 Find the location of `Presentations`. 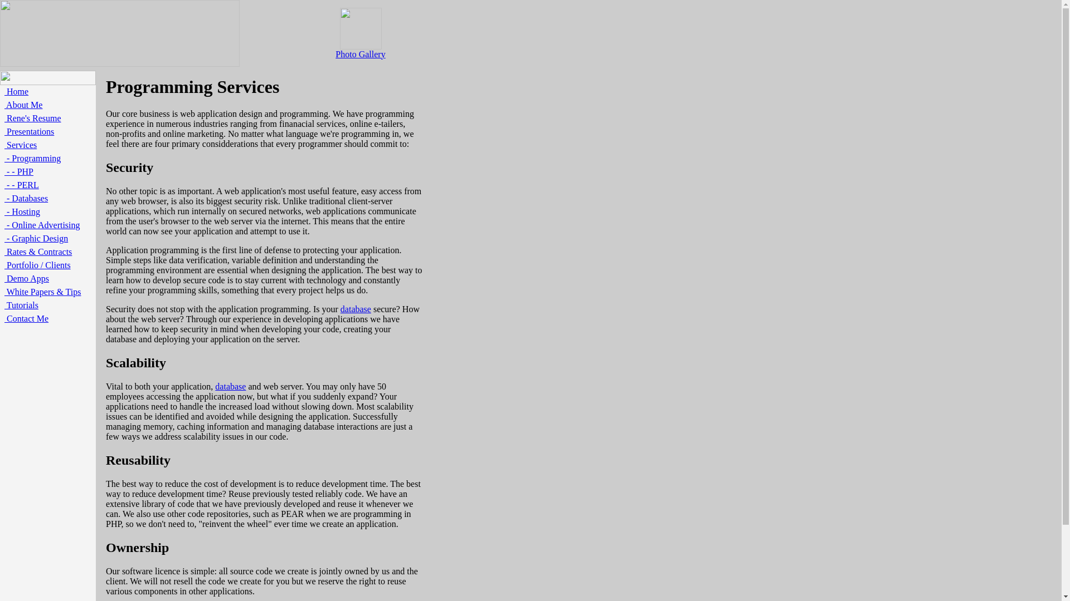

Presentations is located at coordinates (29, 131).